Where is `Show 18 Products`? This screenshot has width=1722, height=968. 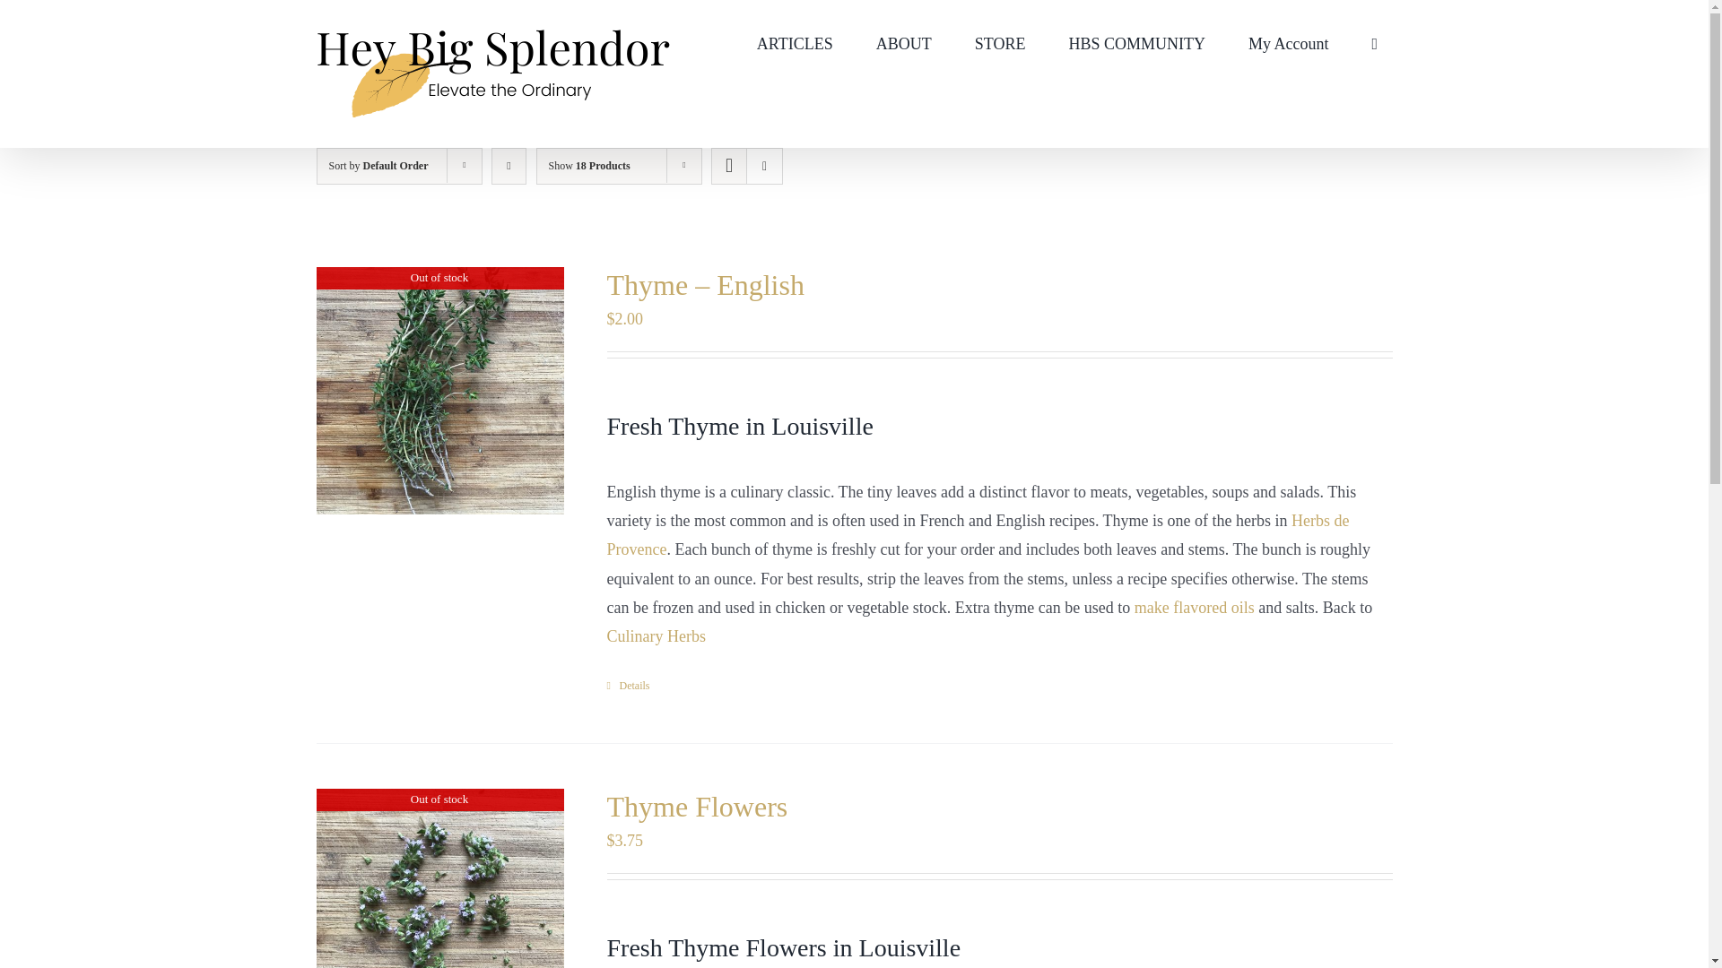
Show 18 Products is located at coordinates (589, 166).